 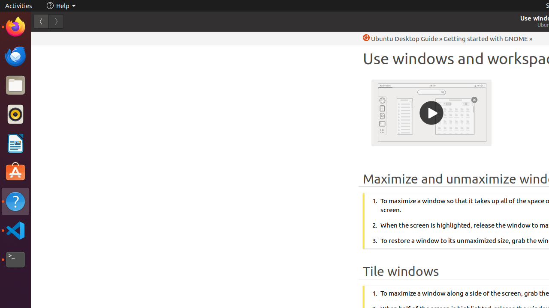 I want to click on Activities, so click(x=19, y=6).